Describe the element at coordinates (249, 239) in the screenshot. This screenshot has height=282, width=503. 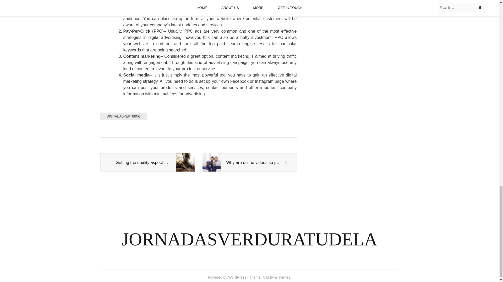
I see `JORNADASVERDURATUDELA` at that location.